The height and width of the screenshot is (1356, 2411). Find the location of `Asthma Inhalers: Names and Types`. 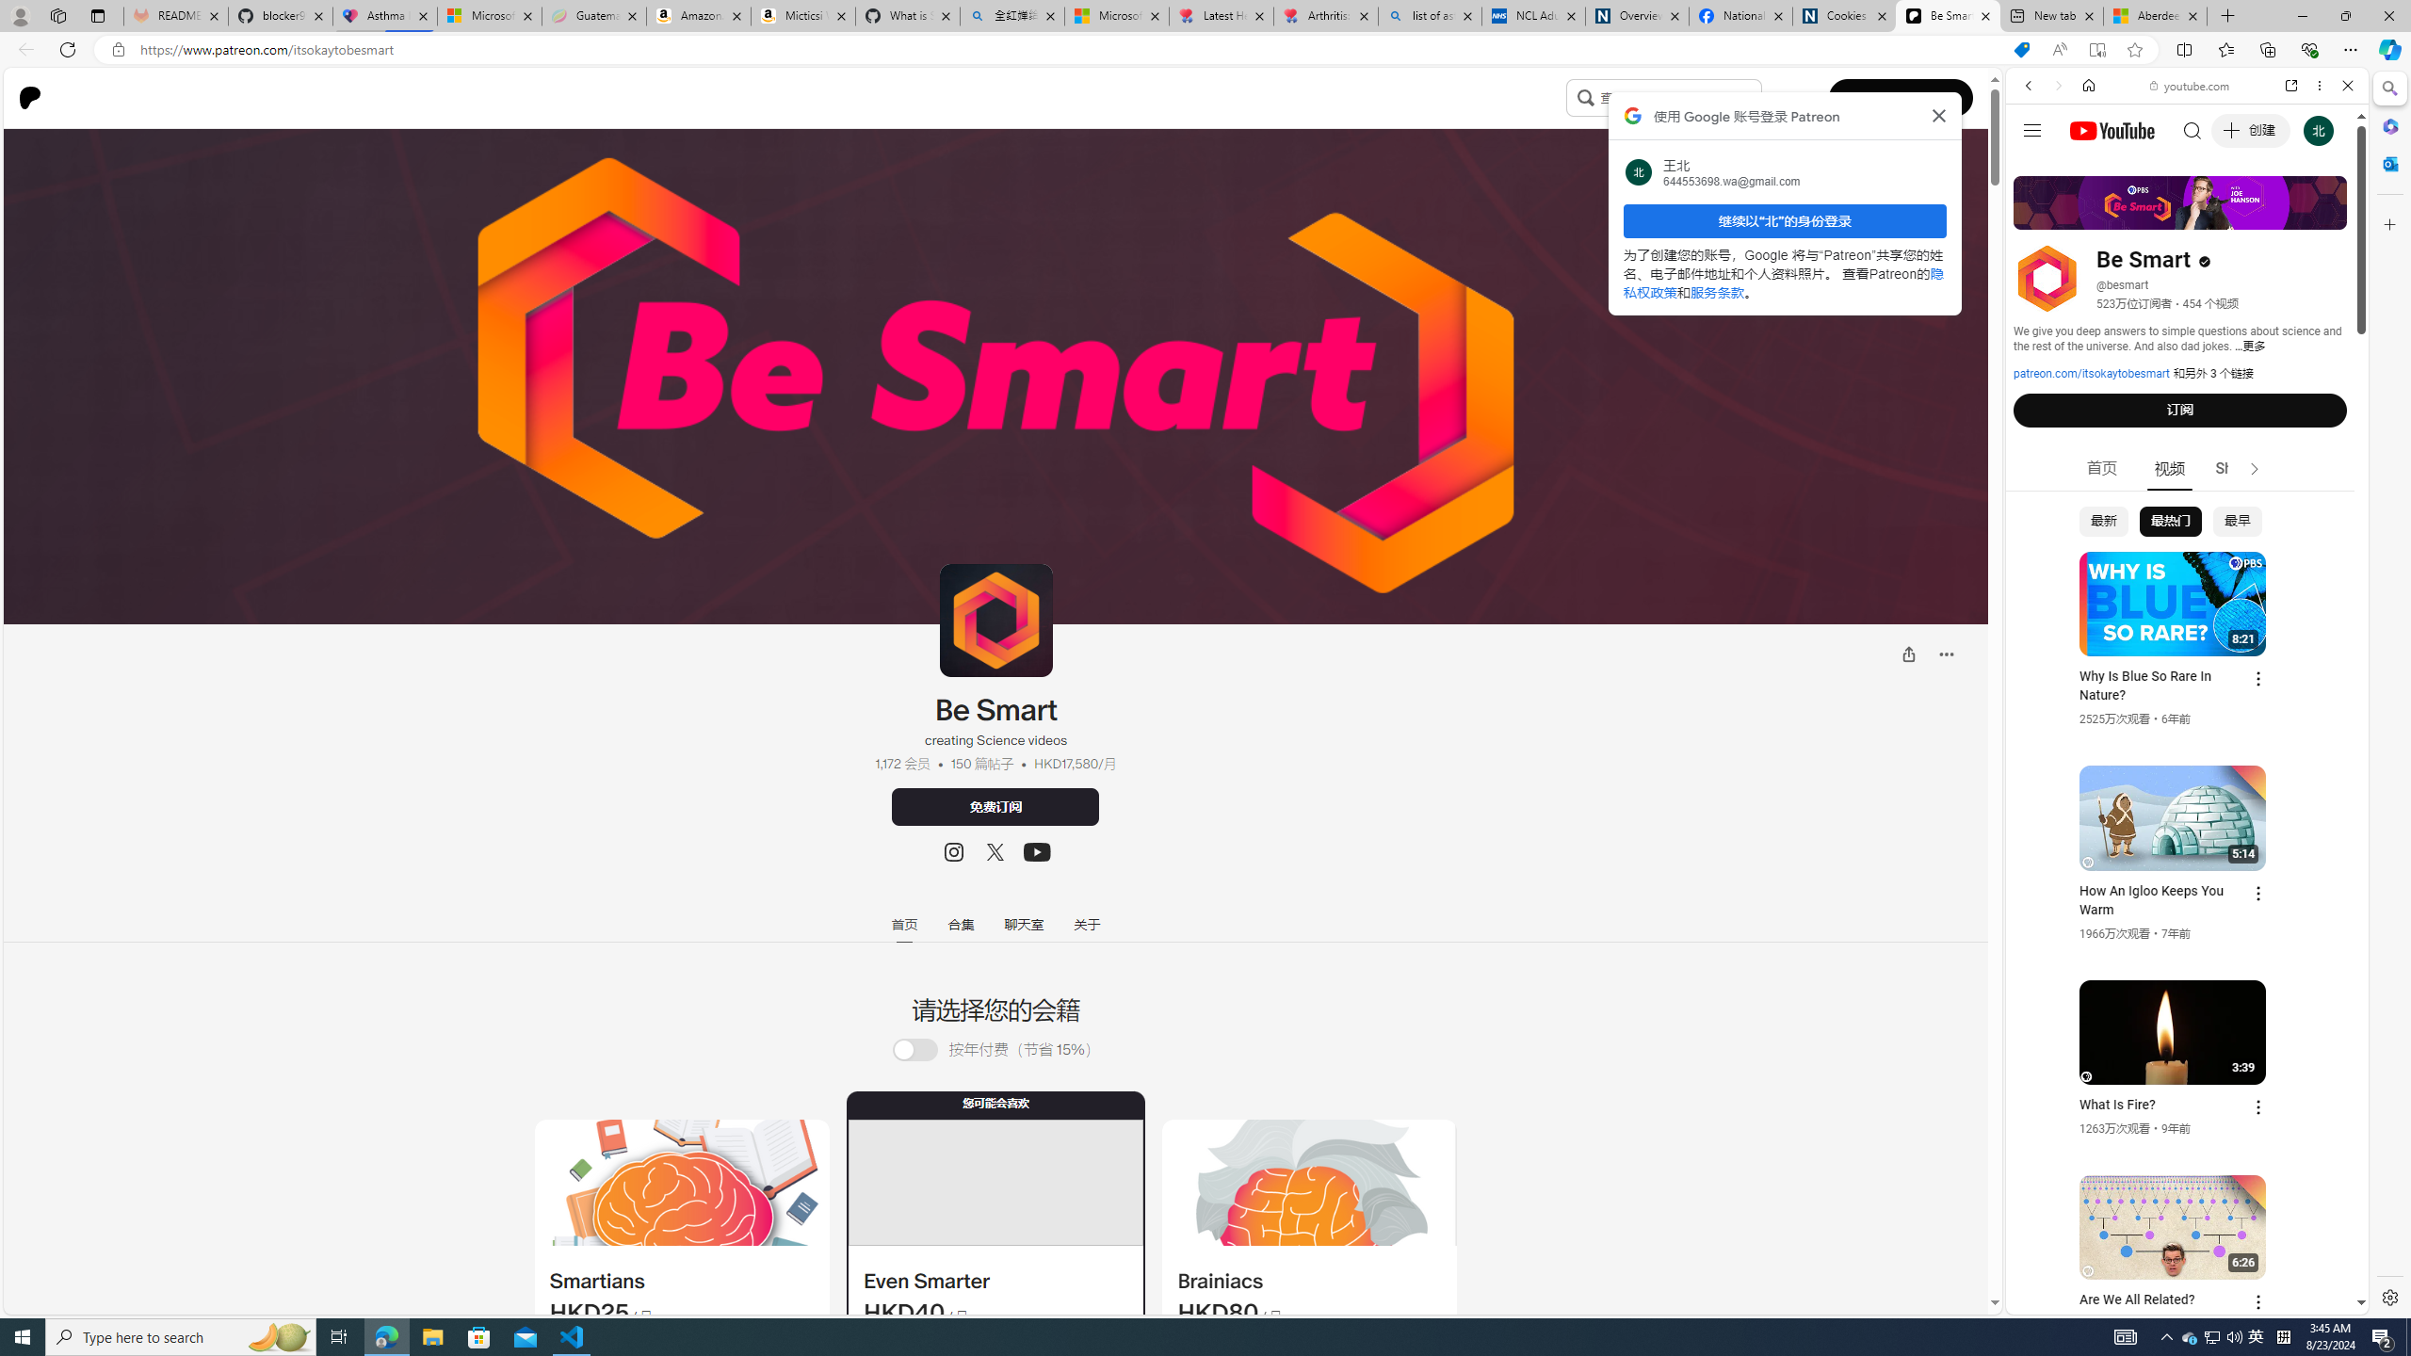

Asthma Inhalers: Names and Types is located at coordinates (385, 16).